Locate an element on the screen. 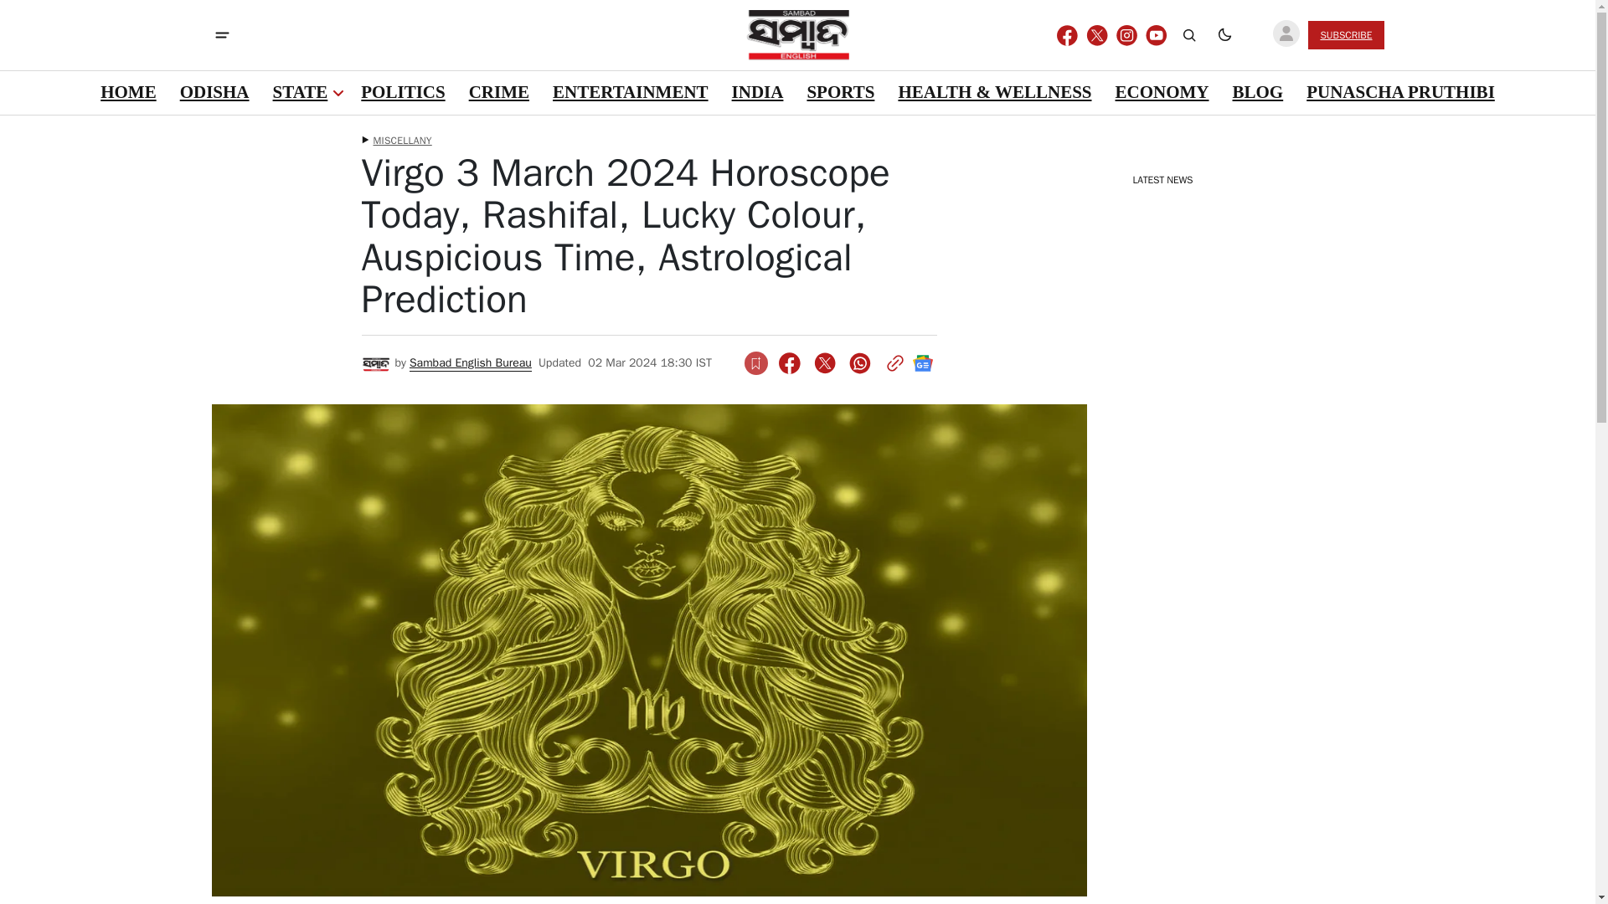  ECONOMY is located at coordinates (1161, 93).